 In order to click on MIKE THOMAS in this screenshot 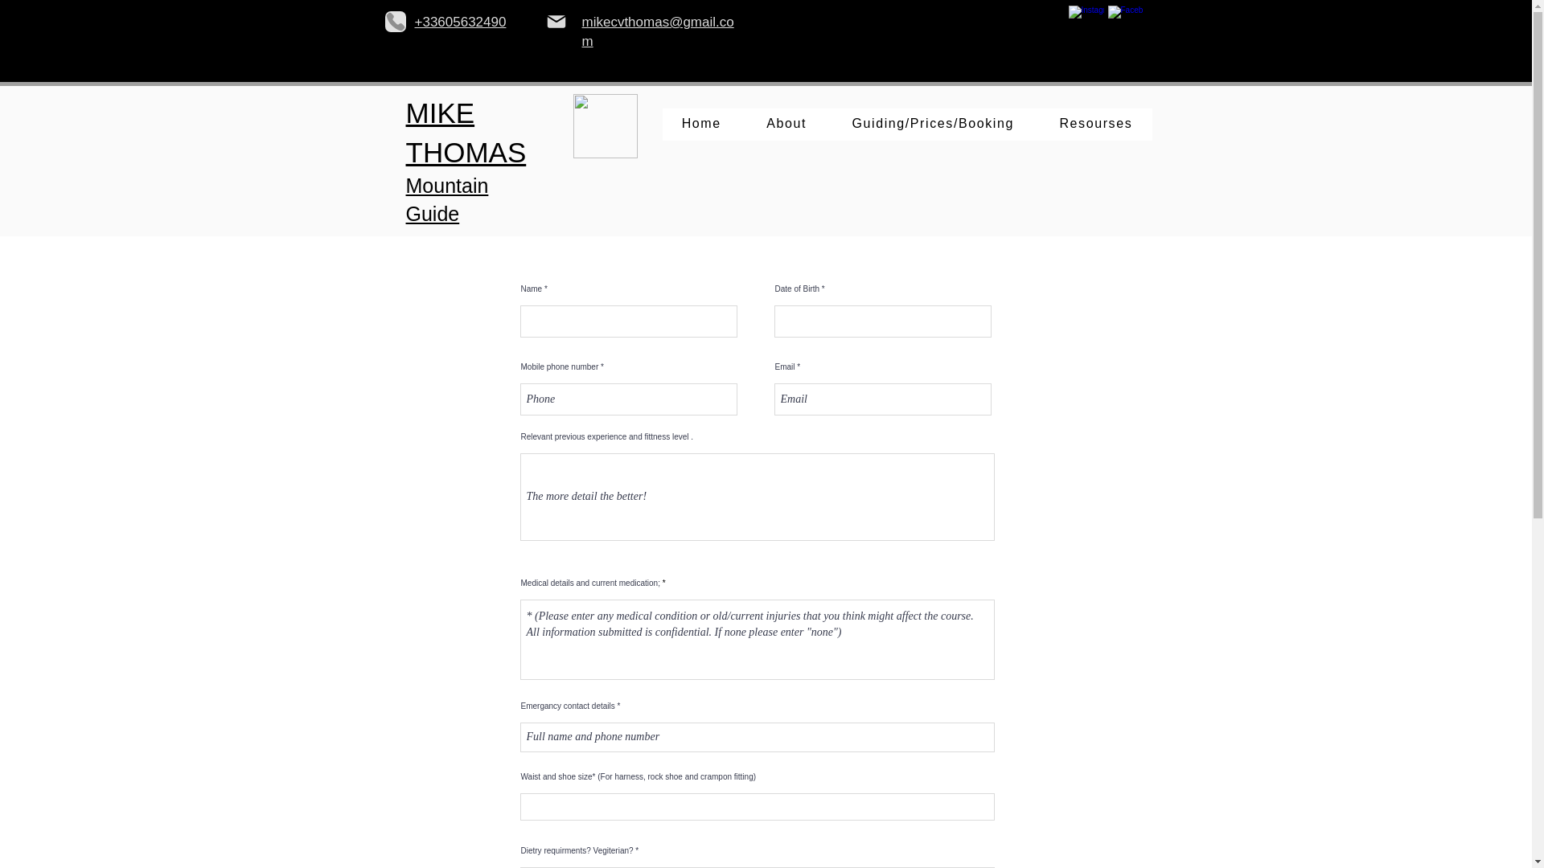, I will do `click(465, 132)`.